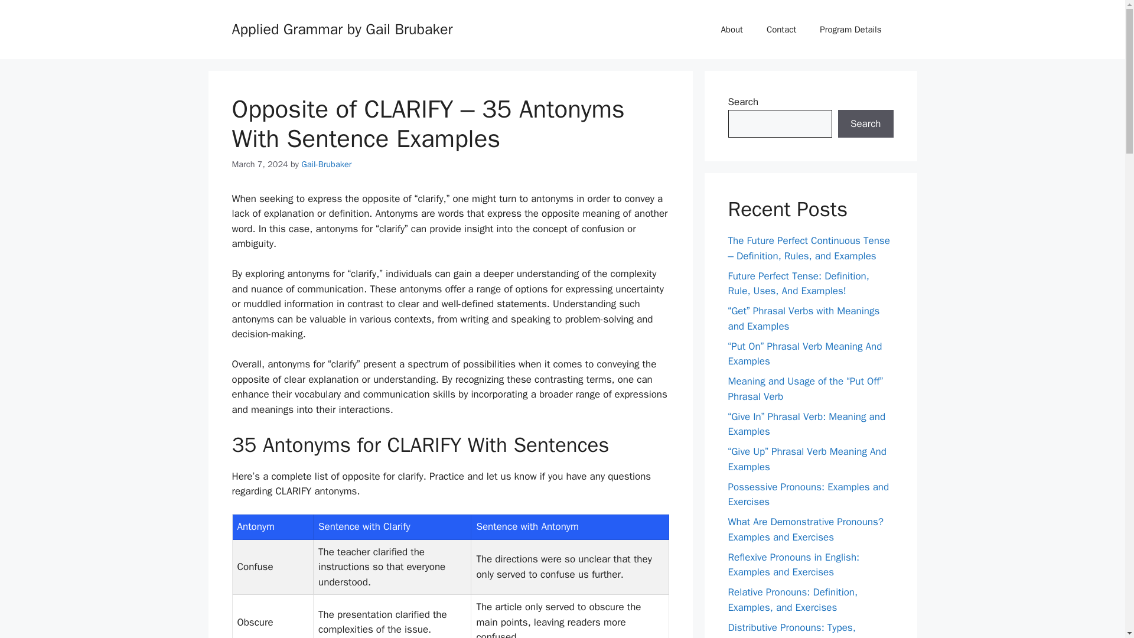 The image size is (1134, 638). I want to click on What Are Demonstrative Pronouns? Examples and Exercises, so click(806, 529).